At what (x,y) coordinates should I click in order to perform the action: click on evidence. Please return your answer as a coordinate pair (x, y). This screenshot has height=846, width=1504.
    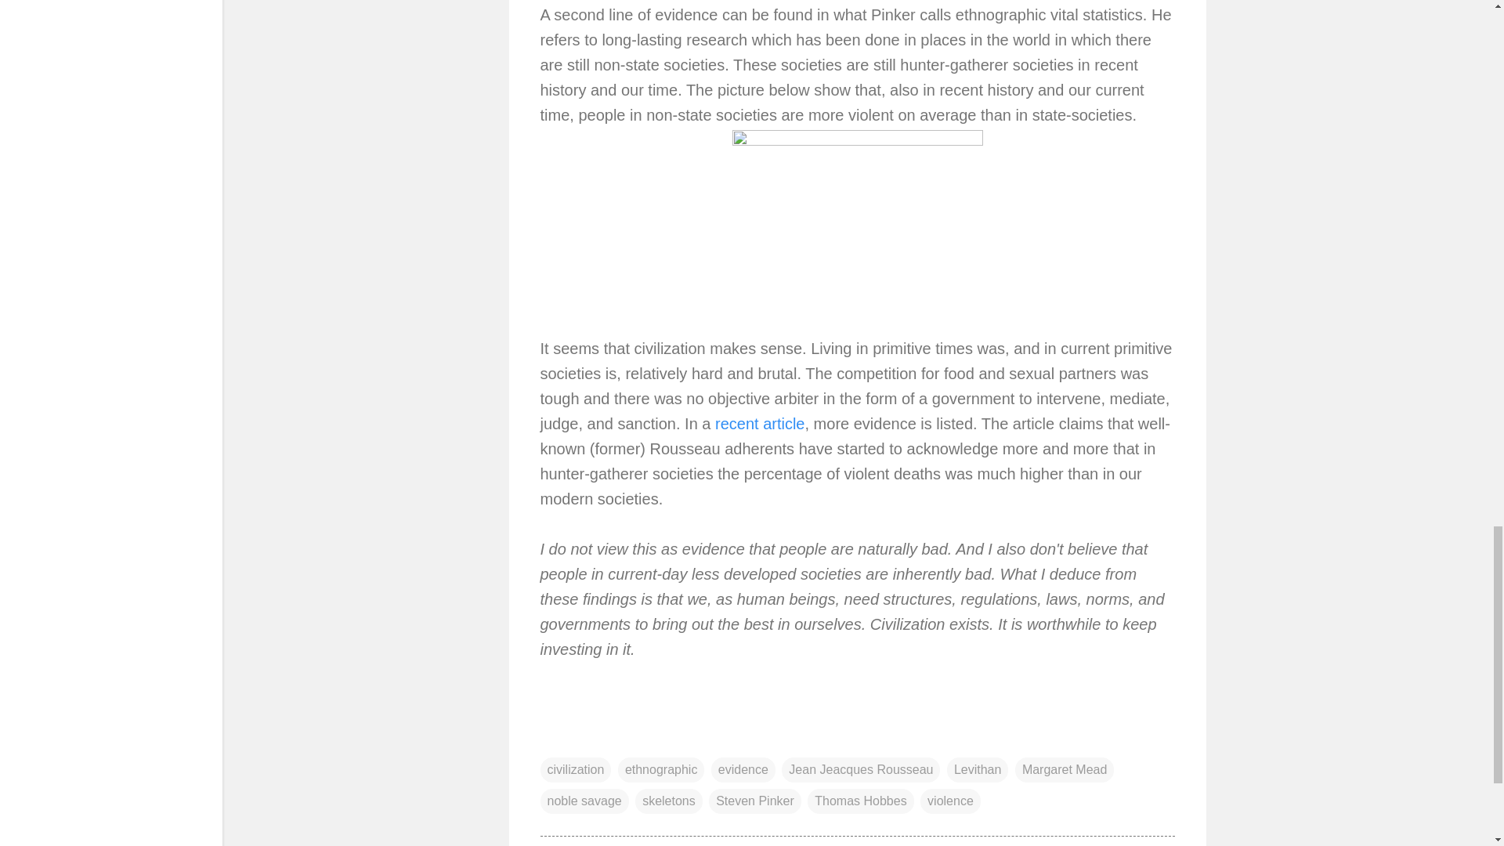
    Looking at the image, I should click on (743, 769).